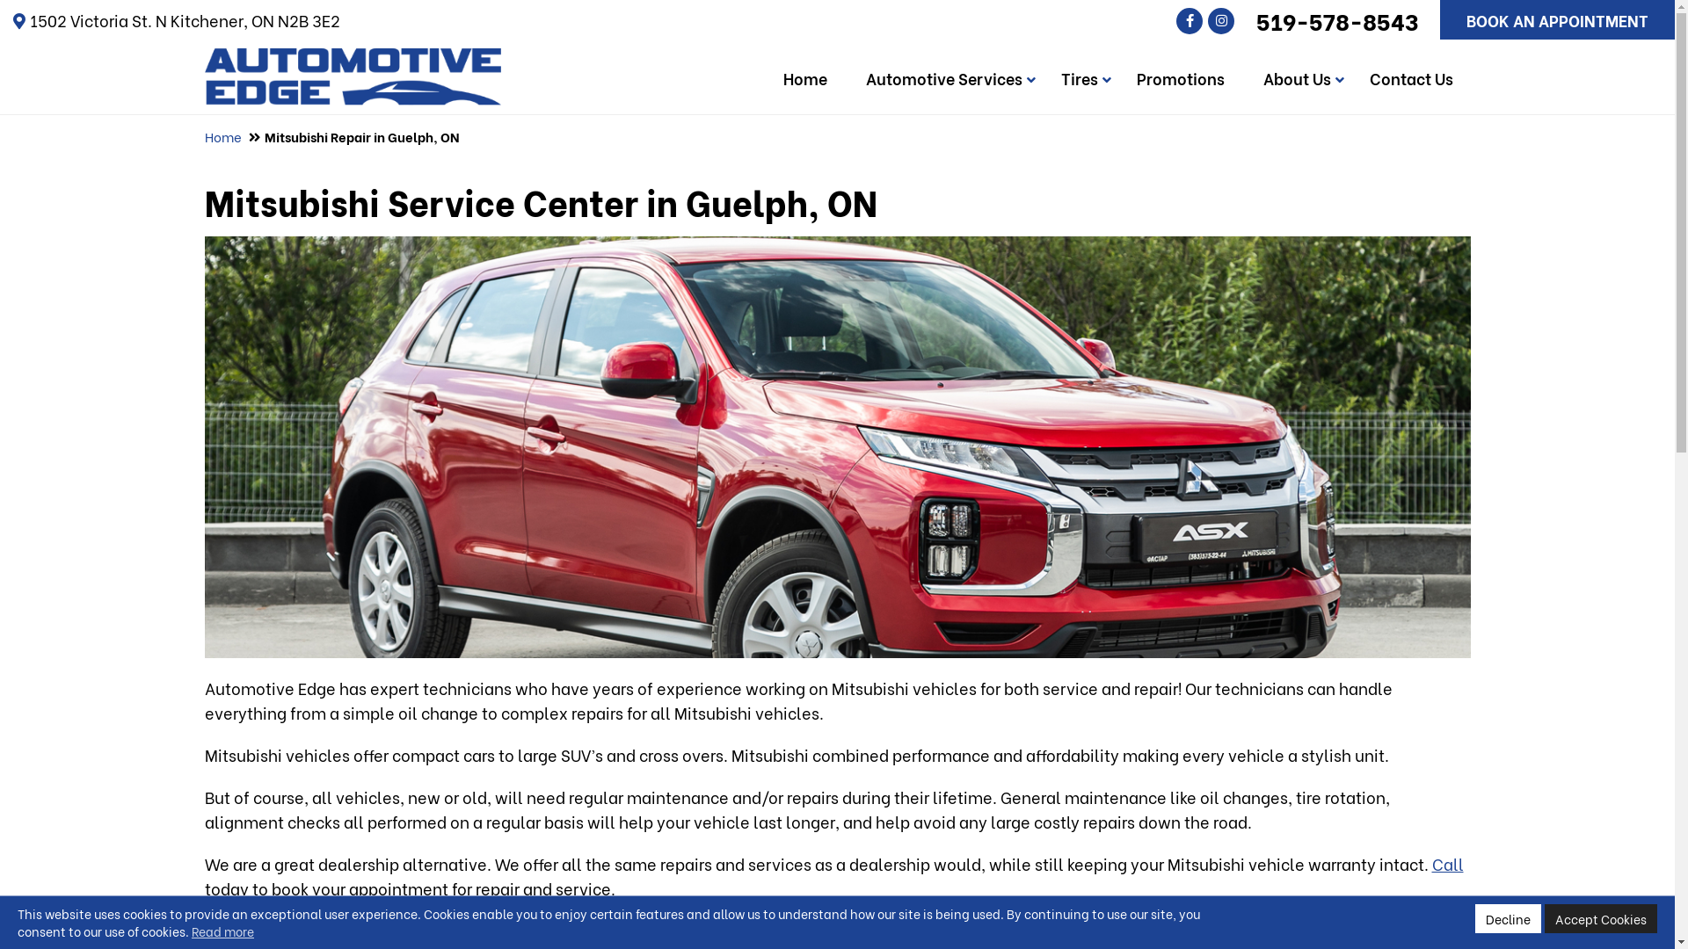 The image size is (1688, 949). What do you see at coordinates (1338, 20) in the screenshot?
I see `519-578-8543` at bounding box center [1338, 20].